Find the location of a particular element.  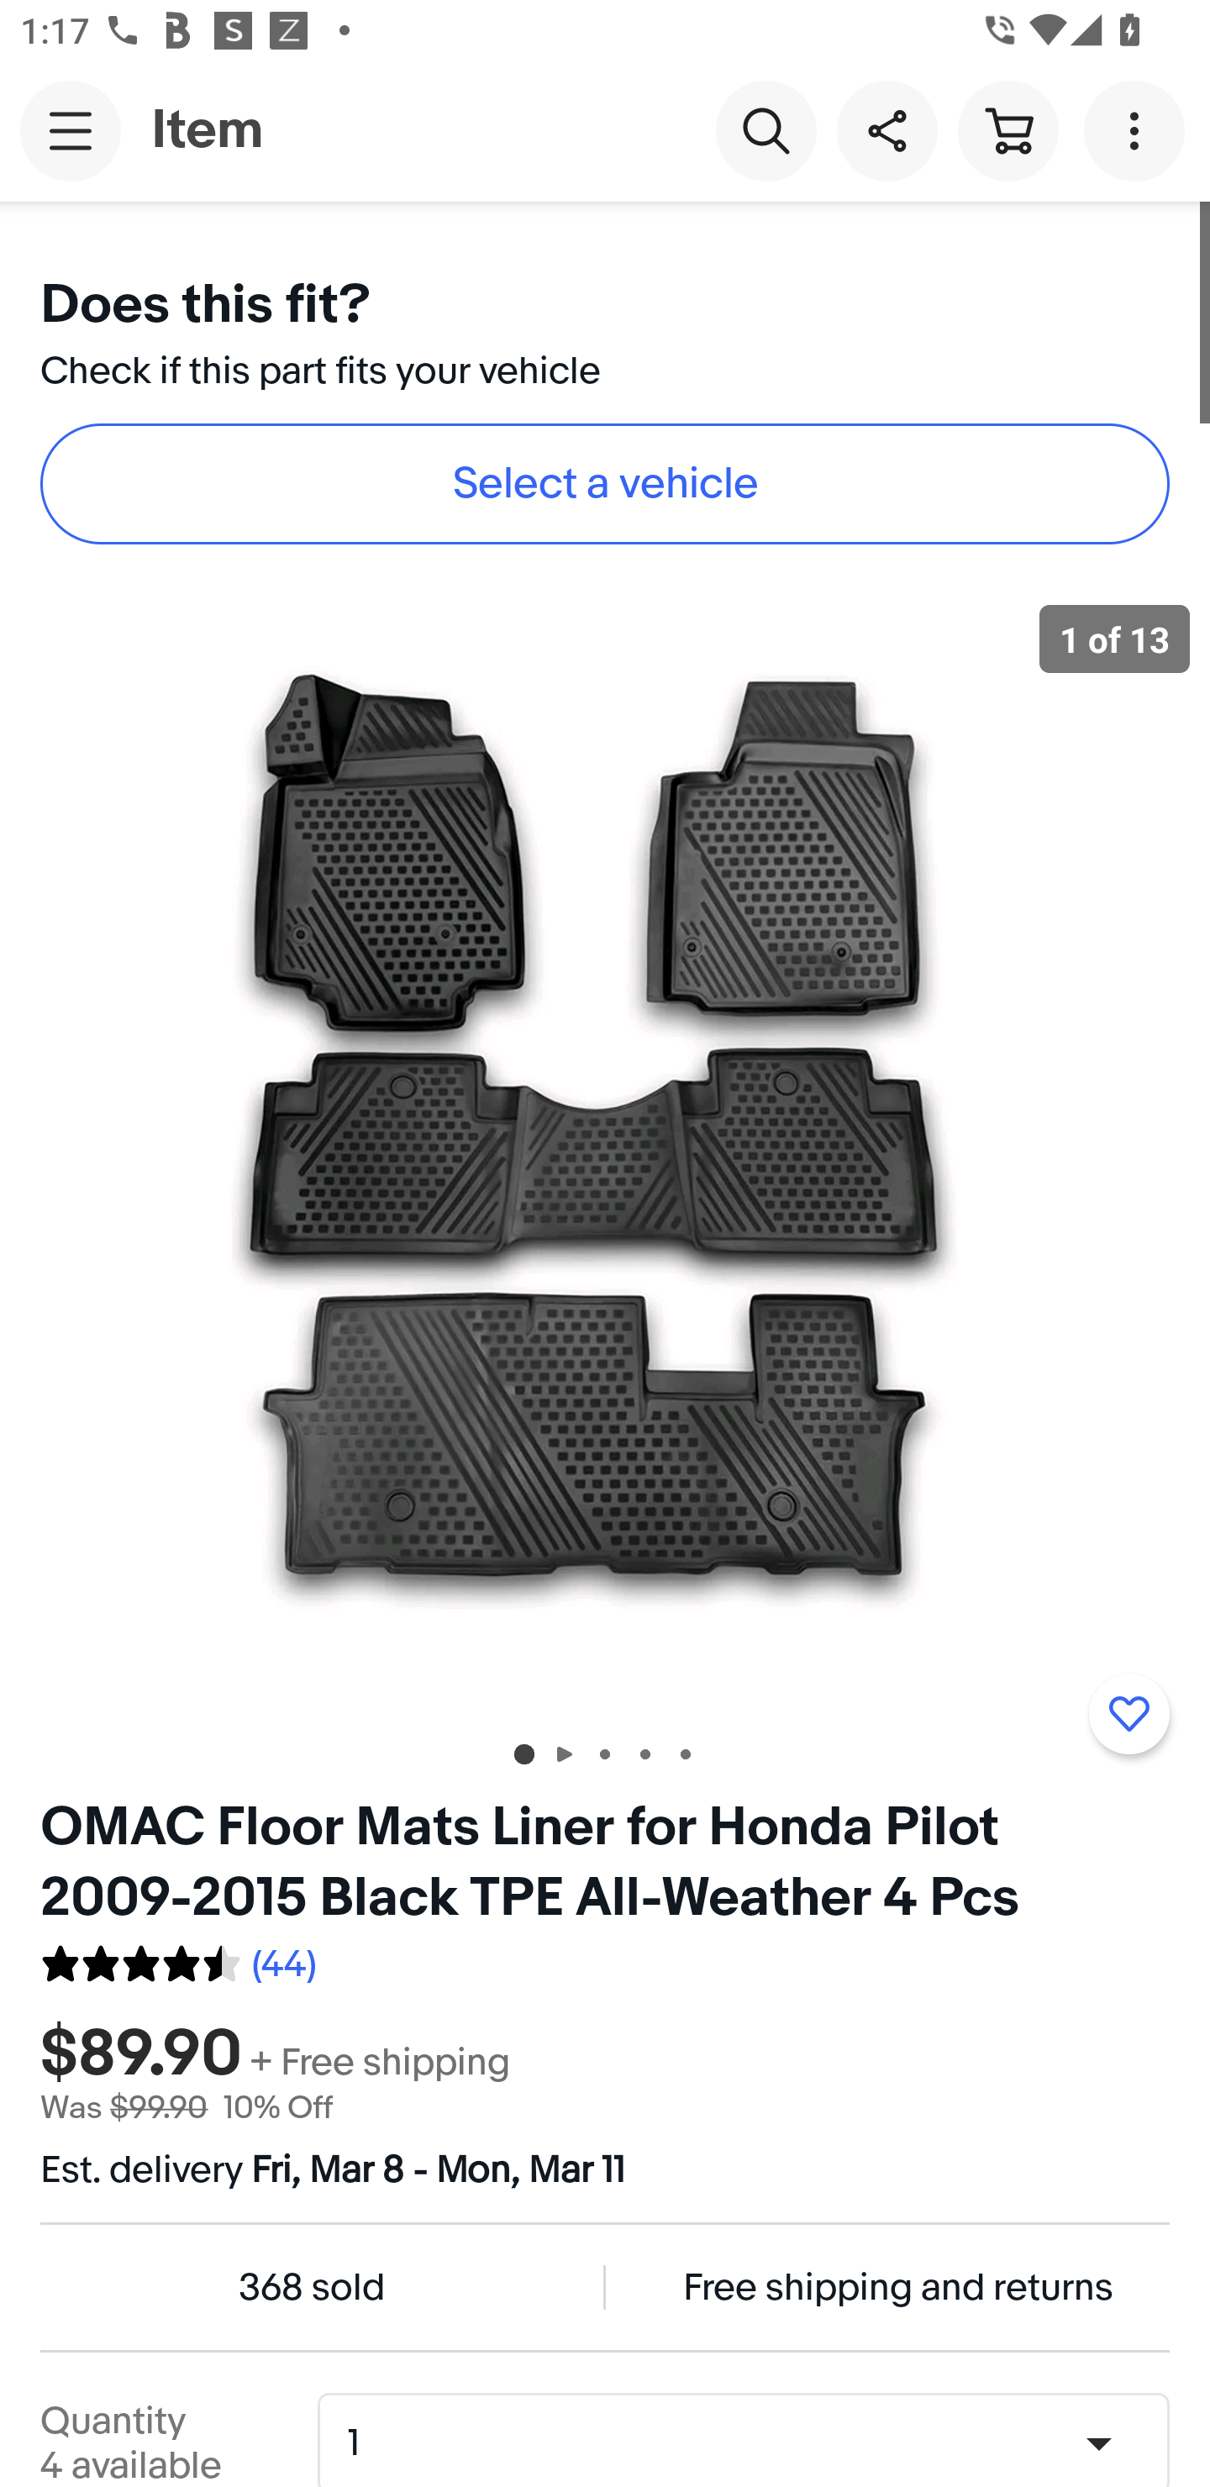

More options is located at coordinates (1139, 129).